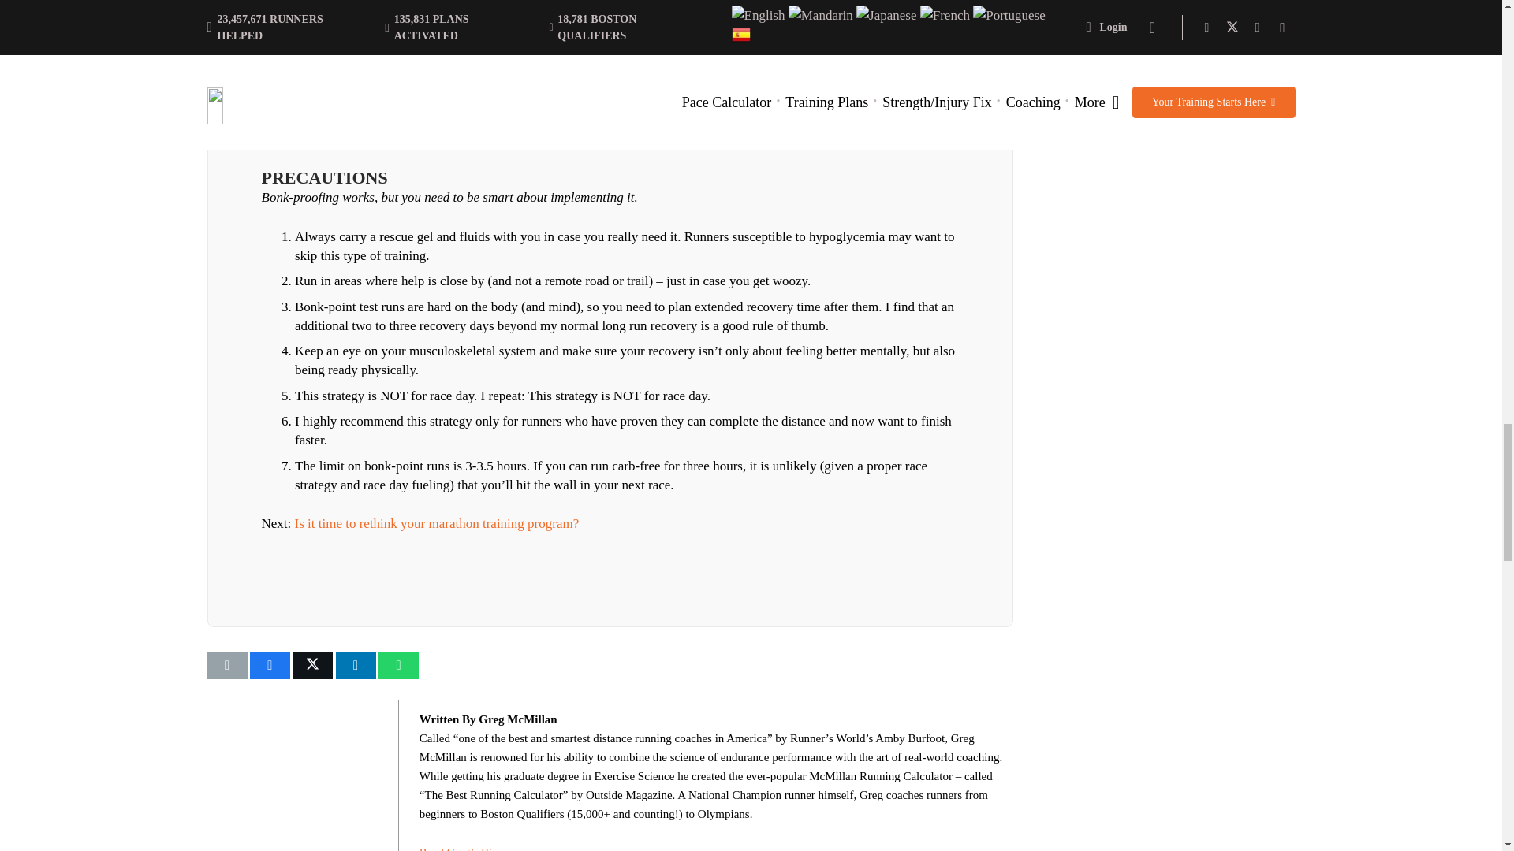 The image size is (1514, 851). I want to click on long, easy runs, so click(676, 80).